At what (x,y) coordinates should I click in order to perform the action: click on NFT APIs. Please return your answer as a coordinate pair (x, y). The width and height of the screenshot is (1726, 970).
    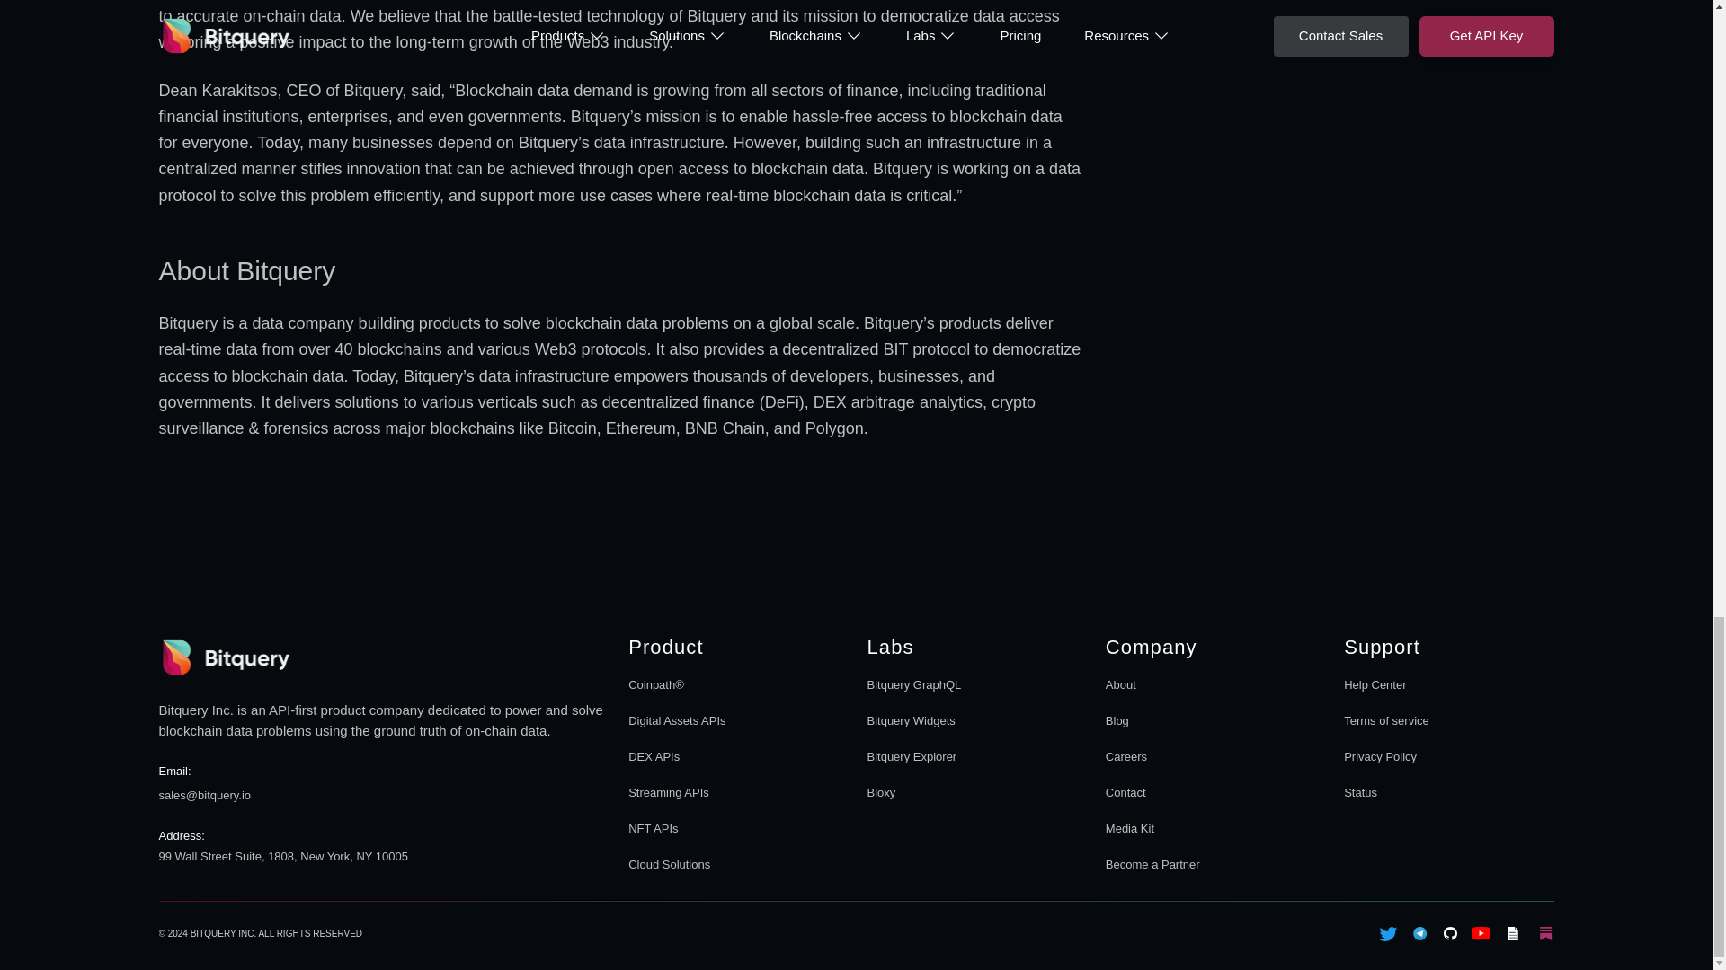
    Looking at the image, I should click on (971, 738).